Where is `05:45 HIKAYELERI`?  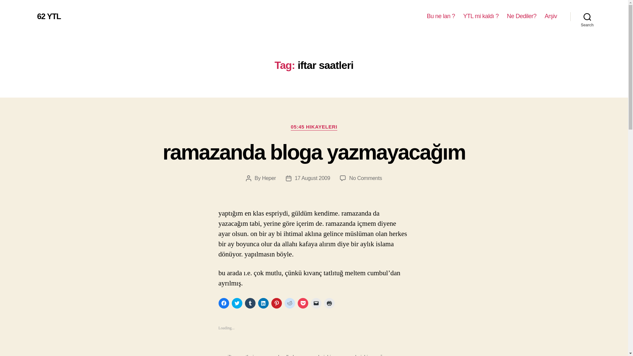 05:45 HIKAYELERI is located at coordinates (314, 127).